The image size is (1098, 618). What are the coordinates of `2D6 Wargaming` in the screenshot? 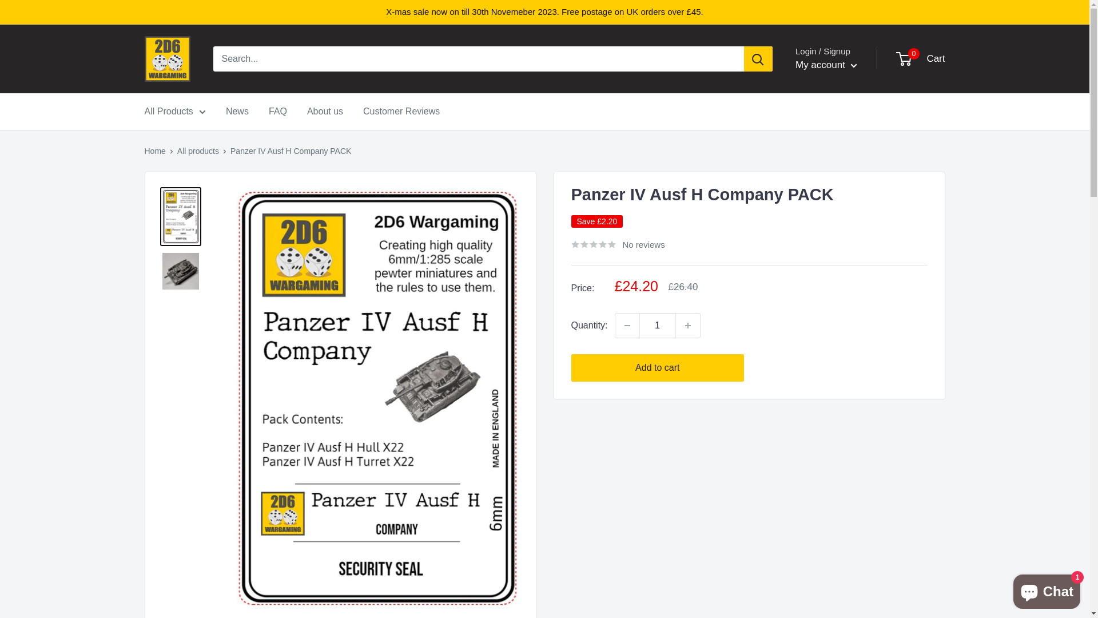 It's located at (167, 59).